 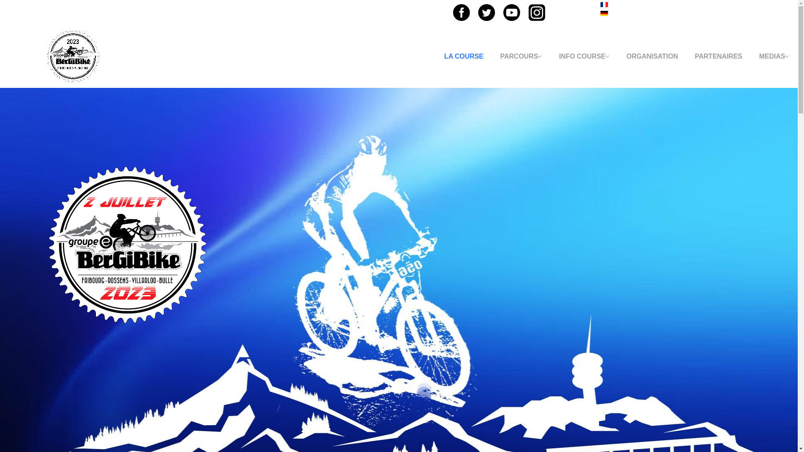 What do you see at coordinates (774, 56) in the screenshot?
I see `MEDIAS` at bounding box center [774, 56].